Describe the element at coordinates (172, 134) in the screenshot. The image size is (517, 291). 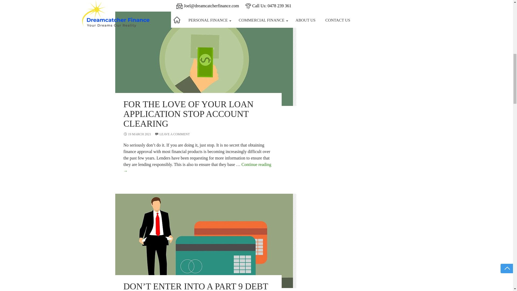
I see `LEAVE A COMMENT` at that location.